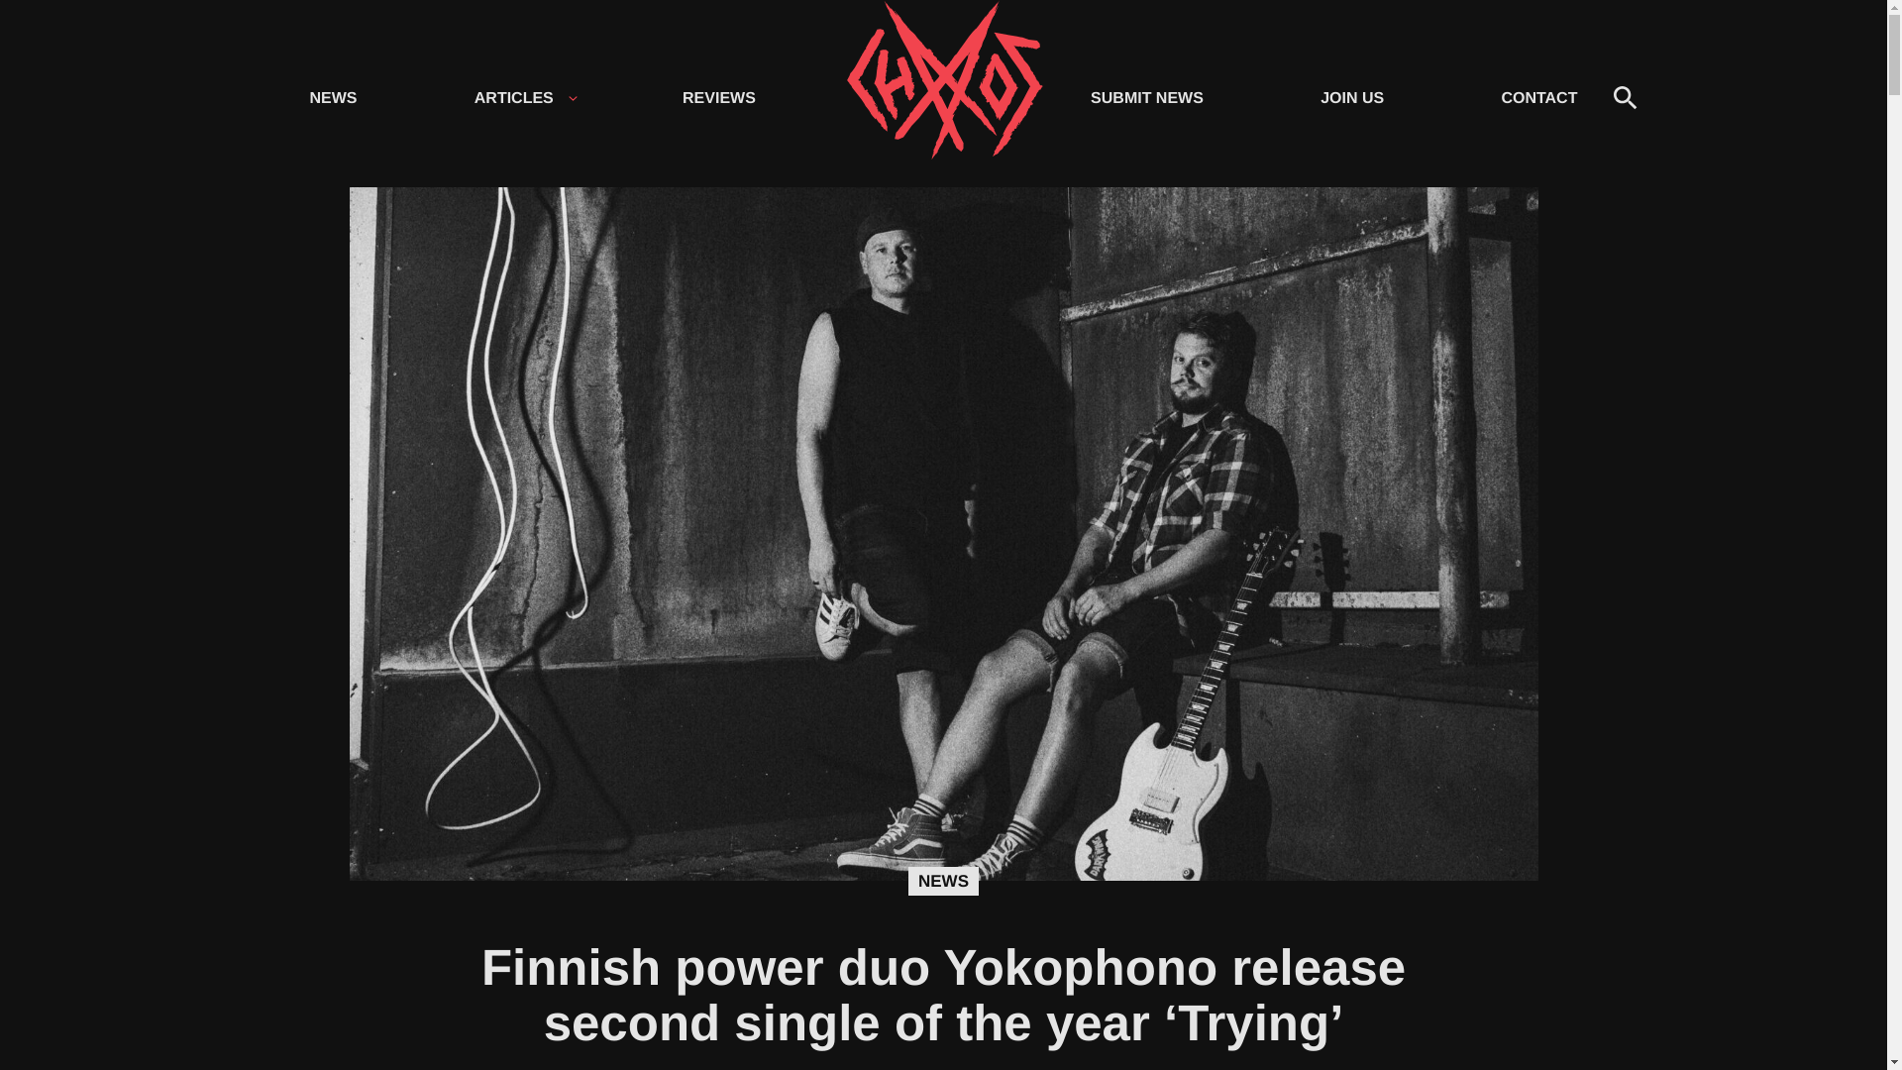 This screenshot has height=1070, width=1902. Describe the element at coordinates (1146, 97) in the screenshot. I see `SUBMIT NEWS` at that location.